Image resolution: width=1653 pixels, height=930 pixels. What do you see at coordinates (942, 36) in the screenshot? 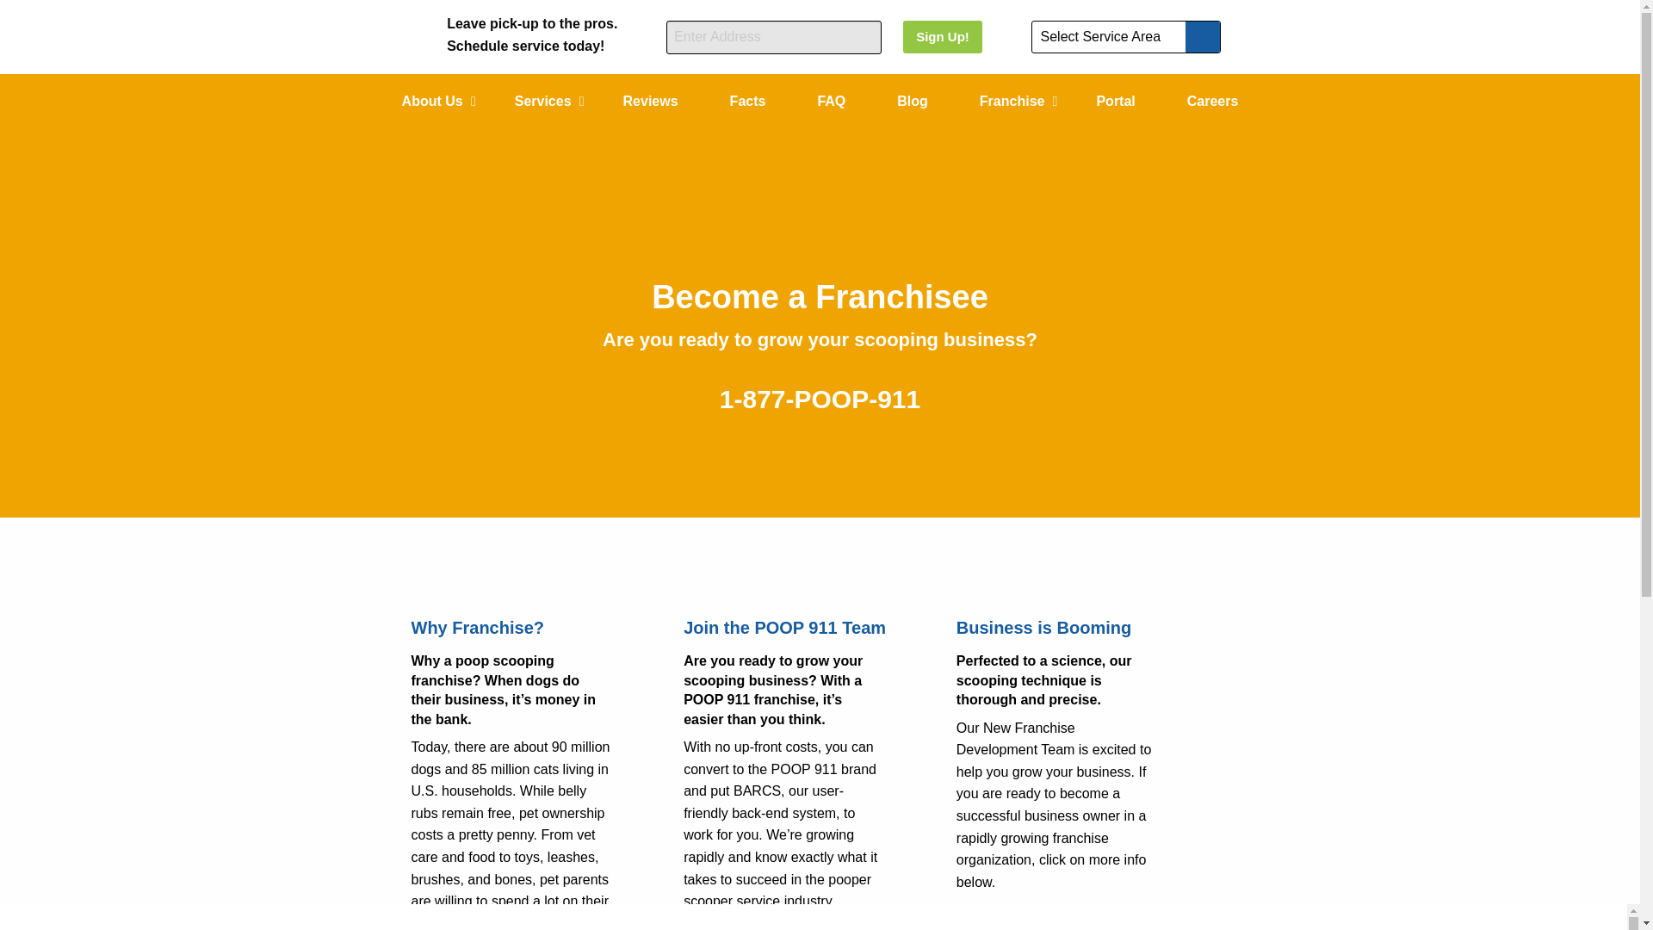
I see `Sign Up!` at bounding box center [942, 36].